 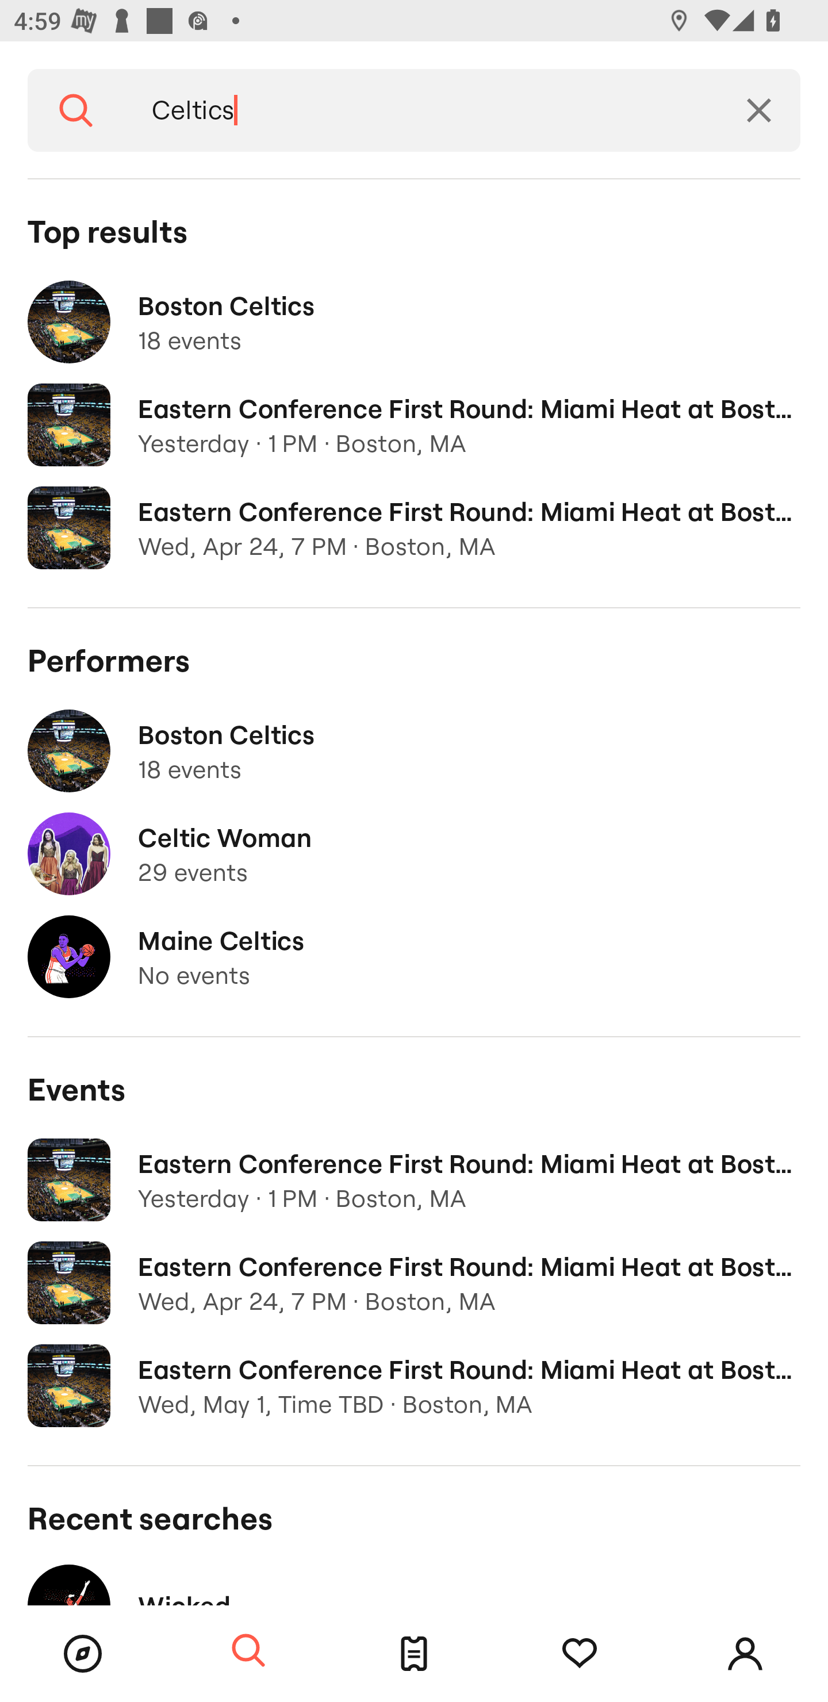 What do you see at coordinates (414, 751) in the screenshot?
I see `Boston Celtics 18 events` at bounding box center [414, 751].